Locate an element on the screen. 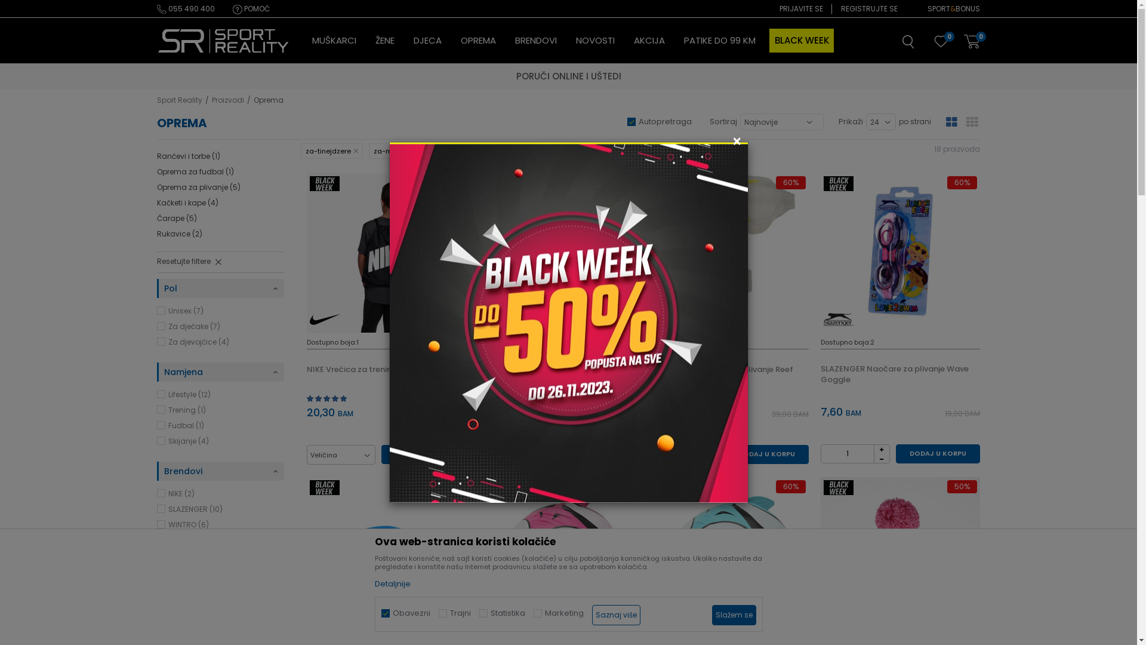  Oprema za plivanje (5) is located at coordinates (198, 188).